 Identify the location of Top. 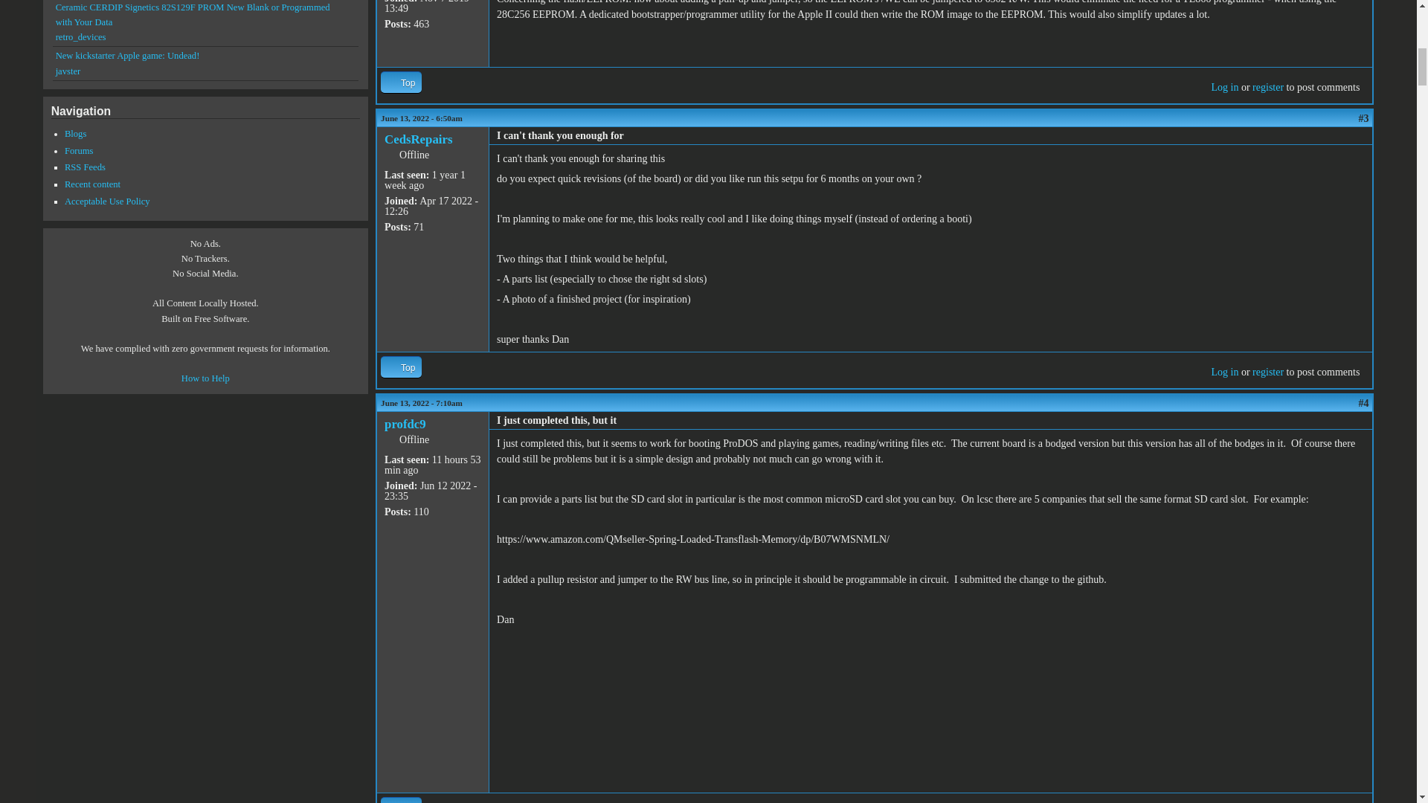
(401, 367).